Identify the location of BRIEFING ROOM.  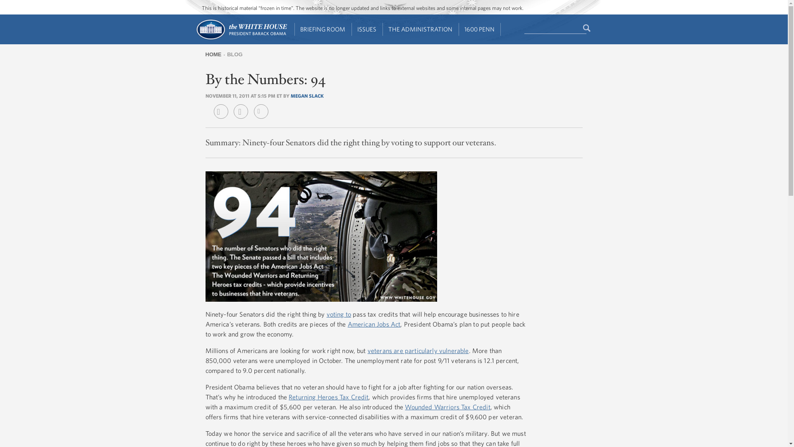
(323, 29).